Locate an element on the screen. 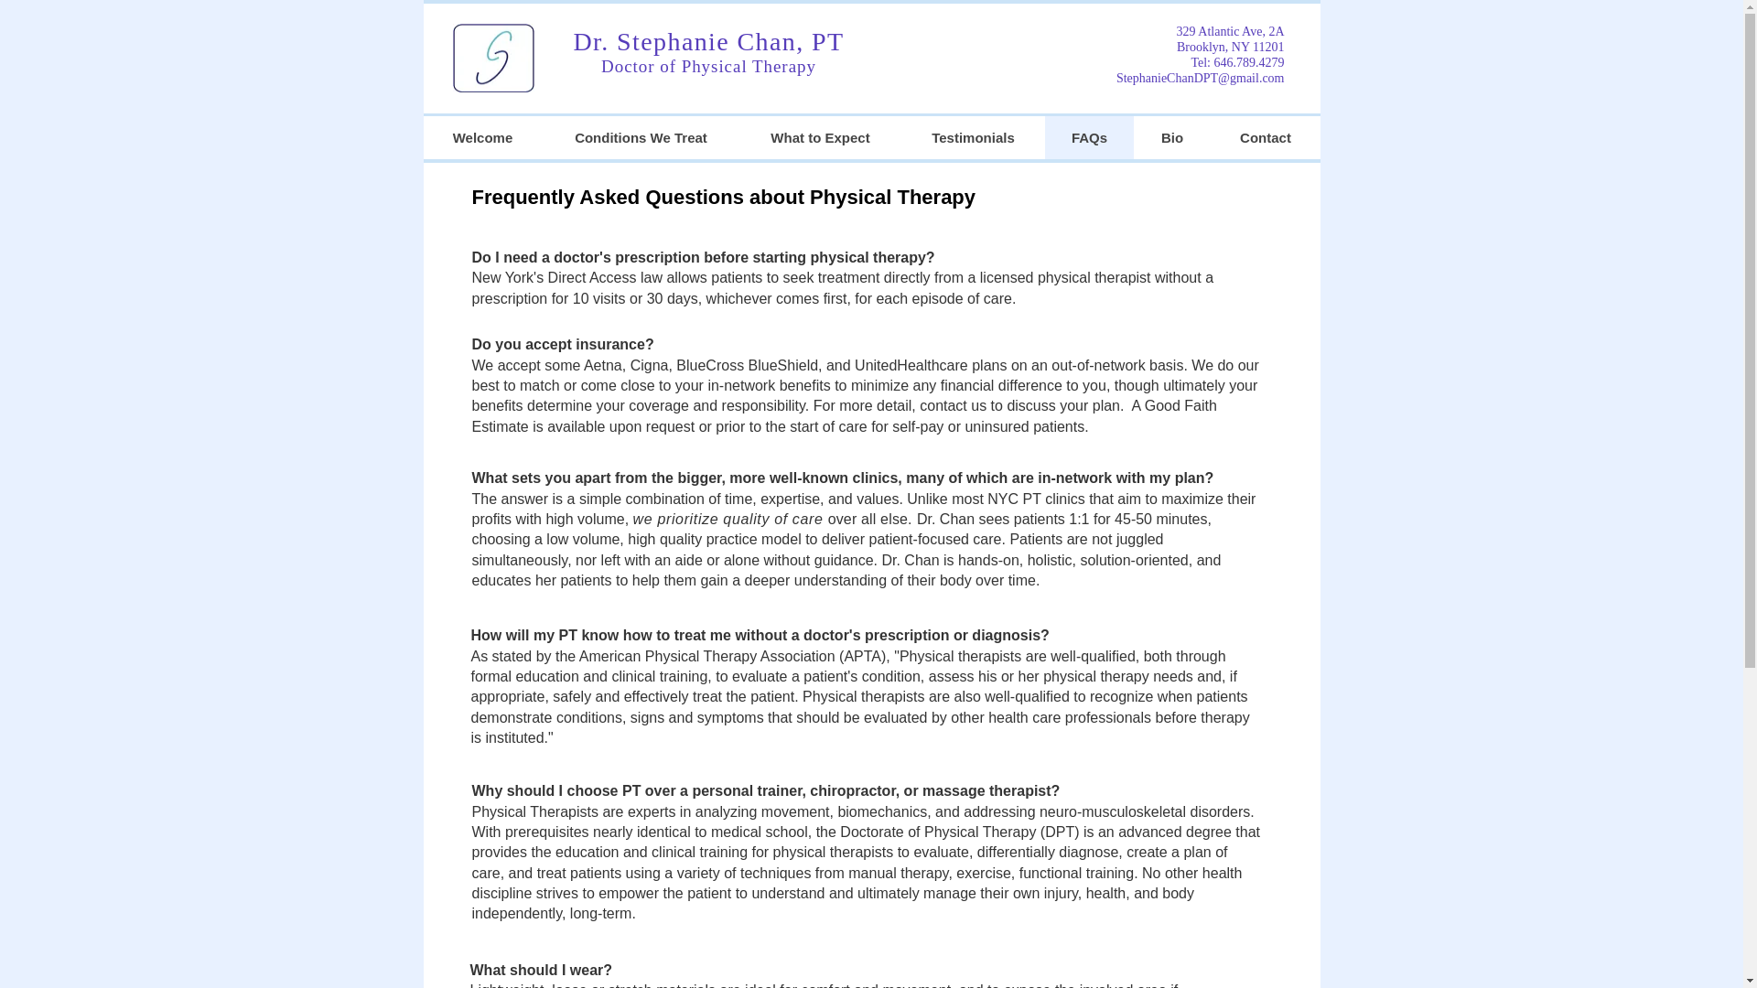  Dr. Stephanie Chan, PT is located at coordinates (707, 41).